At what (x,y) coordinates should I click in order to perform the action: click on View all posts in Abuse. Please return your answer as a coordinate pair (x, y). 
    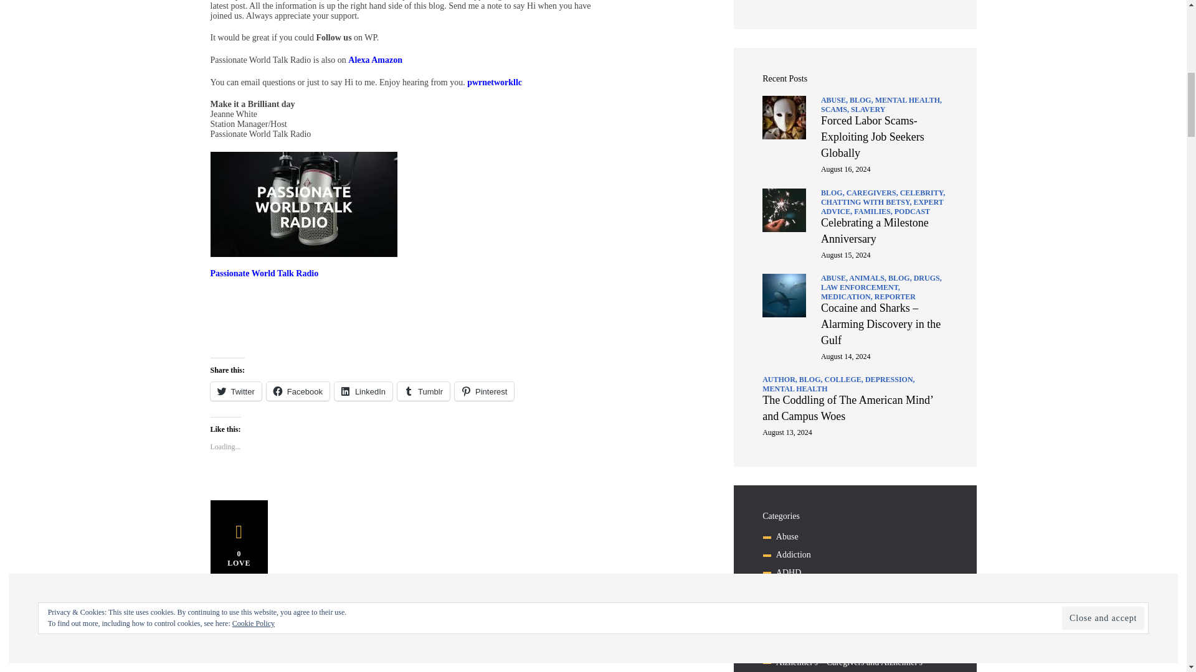
    Looking at the image, I should click on (835, 100).